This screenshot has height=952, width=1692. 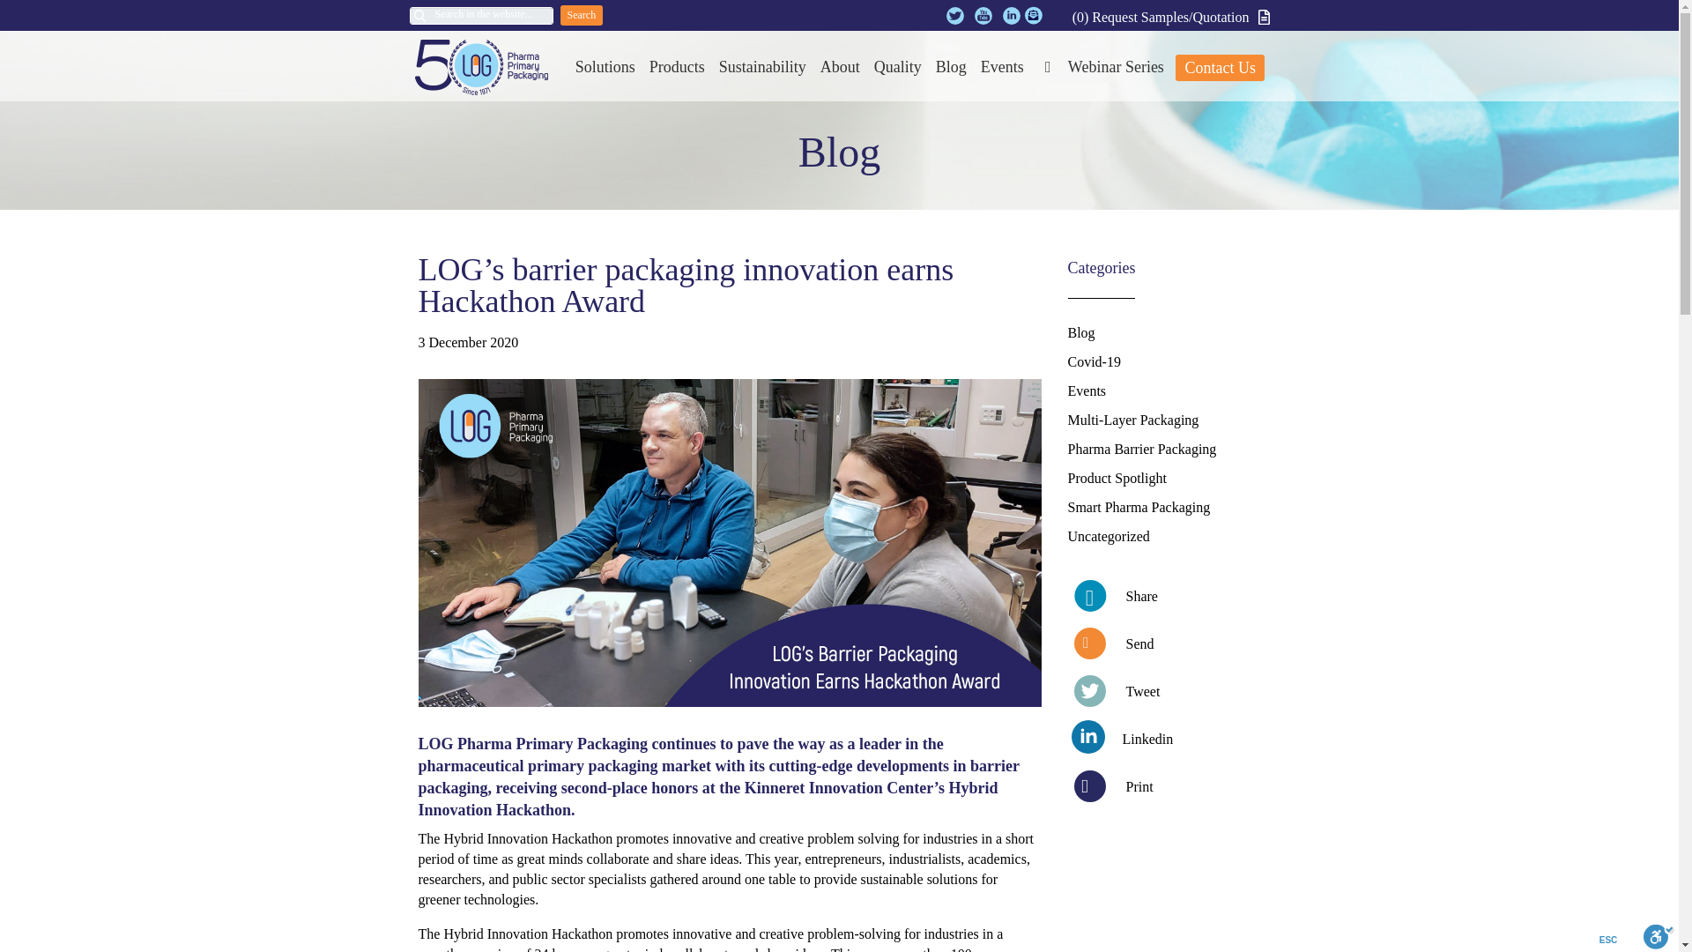 I want to click on Facebook, so click(x=1161, y=596).